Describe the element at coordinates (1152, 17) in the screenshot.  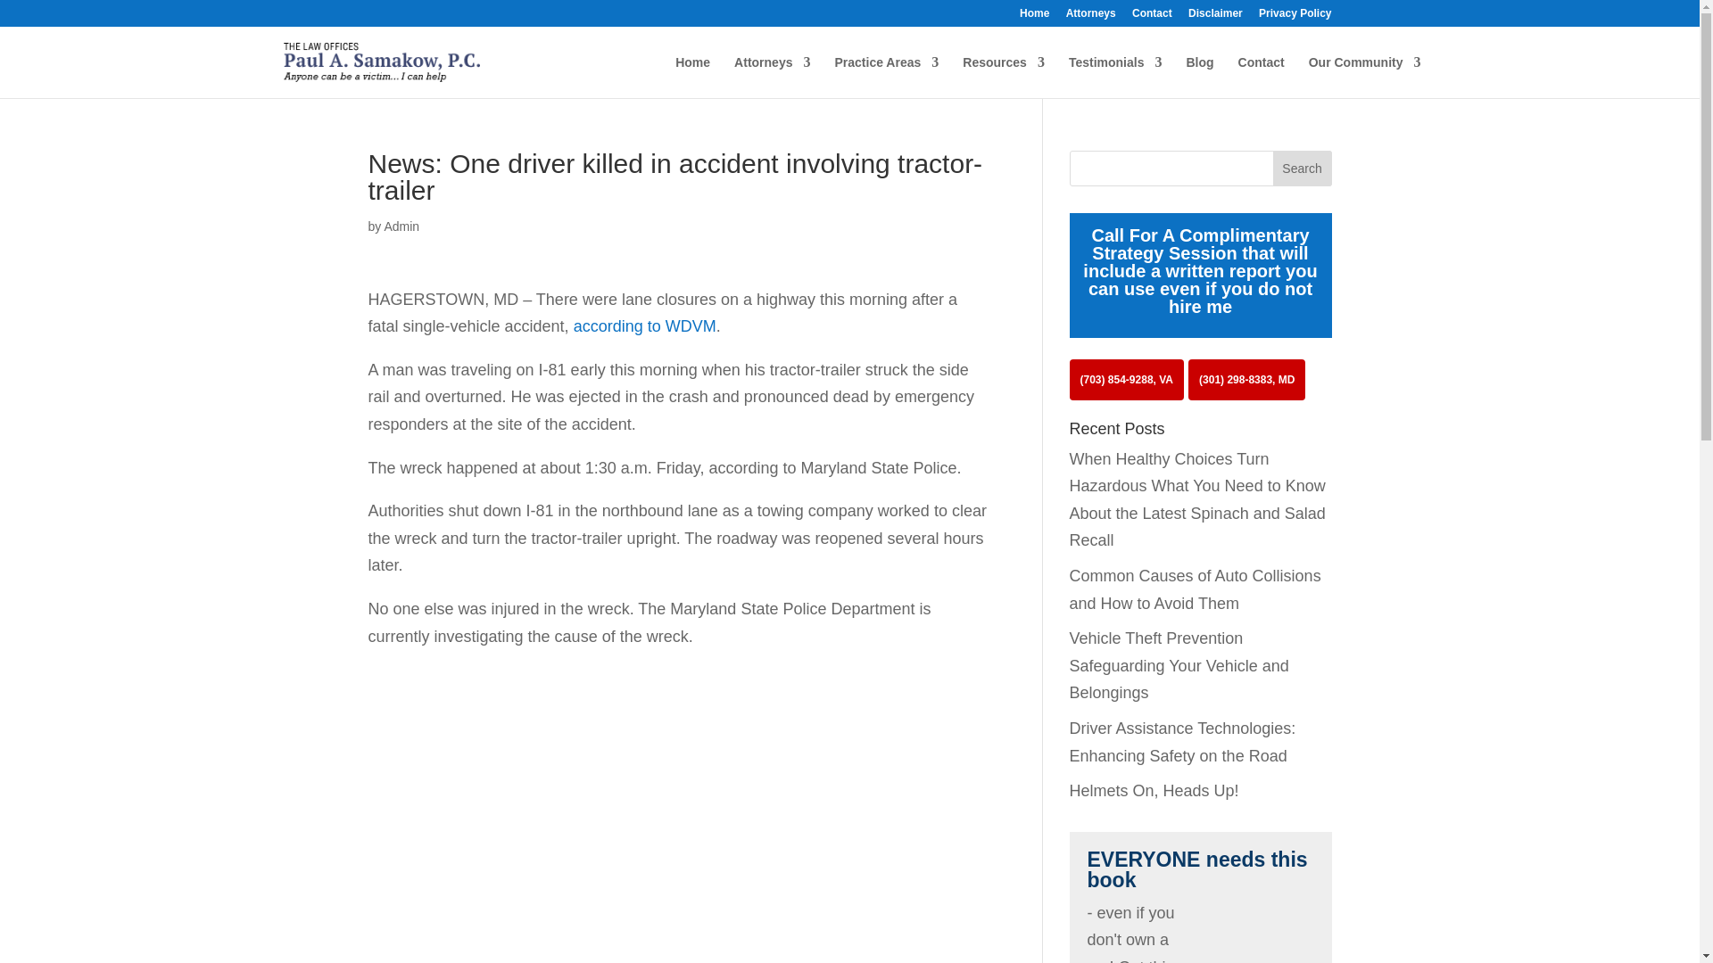
I see `Contact` at that location.